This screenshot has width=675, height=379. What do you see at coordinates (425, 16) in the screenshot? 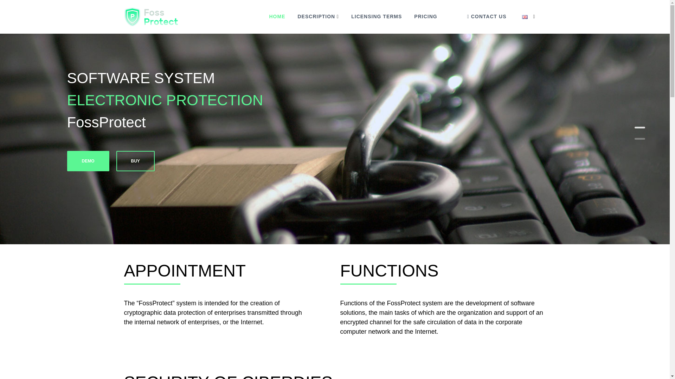
I see `PRICING` at bounding box center [425, 16].